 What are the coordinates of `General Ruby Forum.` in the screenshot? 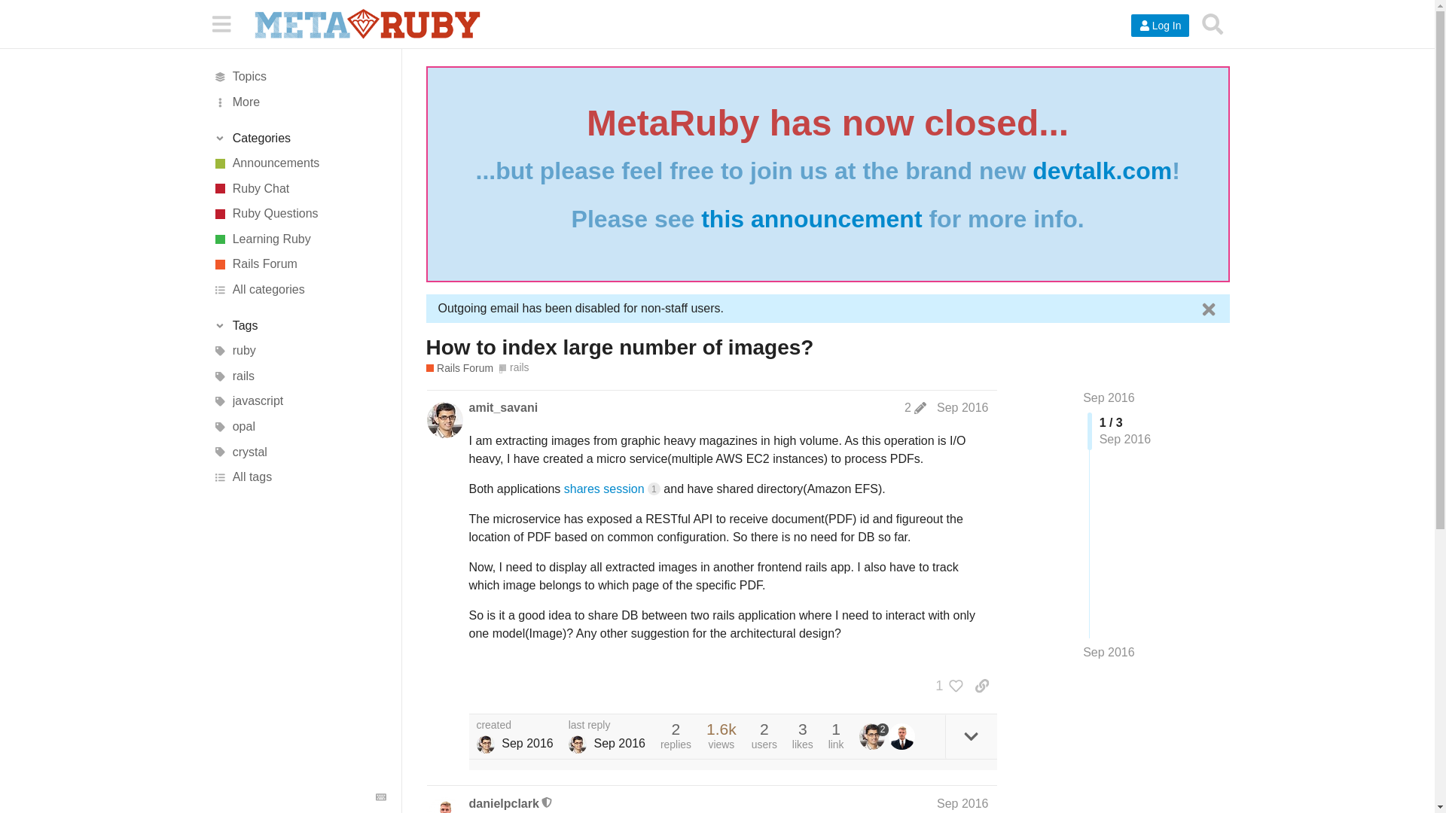 It's located at (299, 188).